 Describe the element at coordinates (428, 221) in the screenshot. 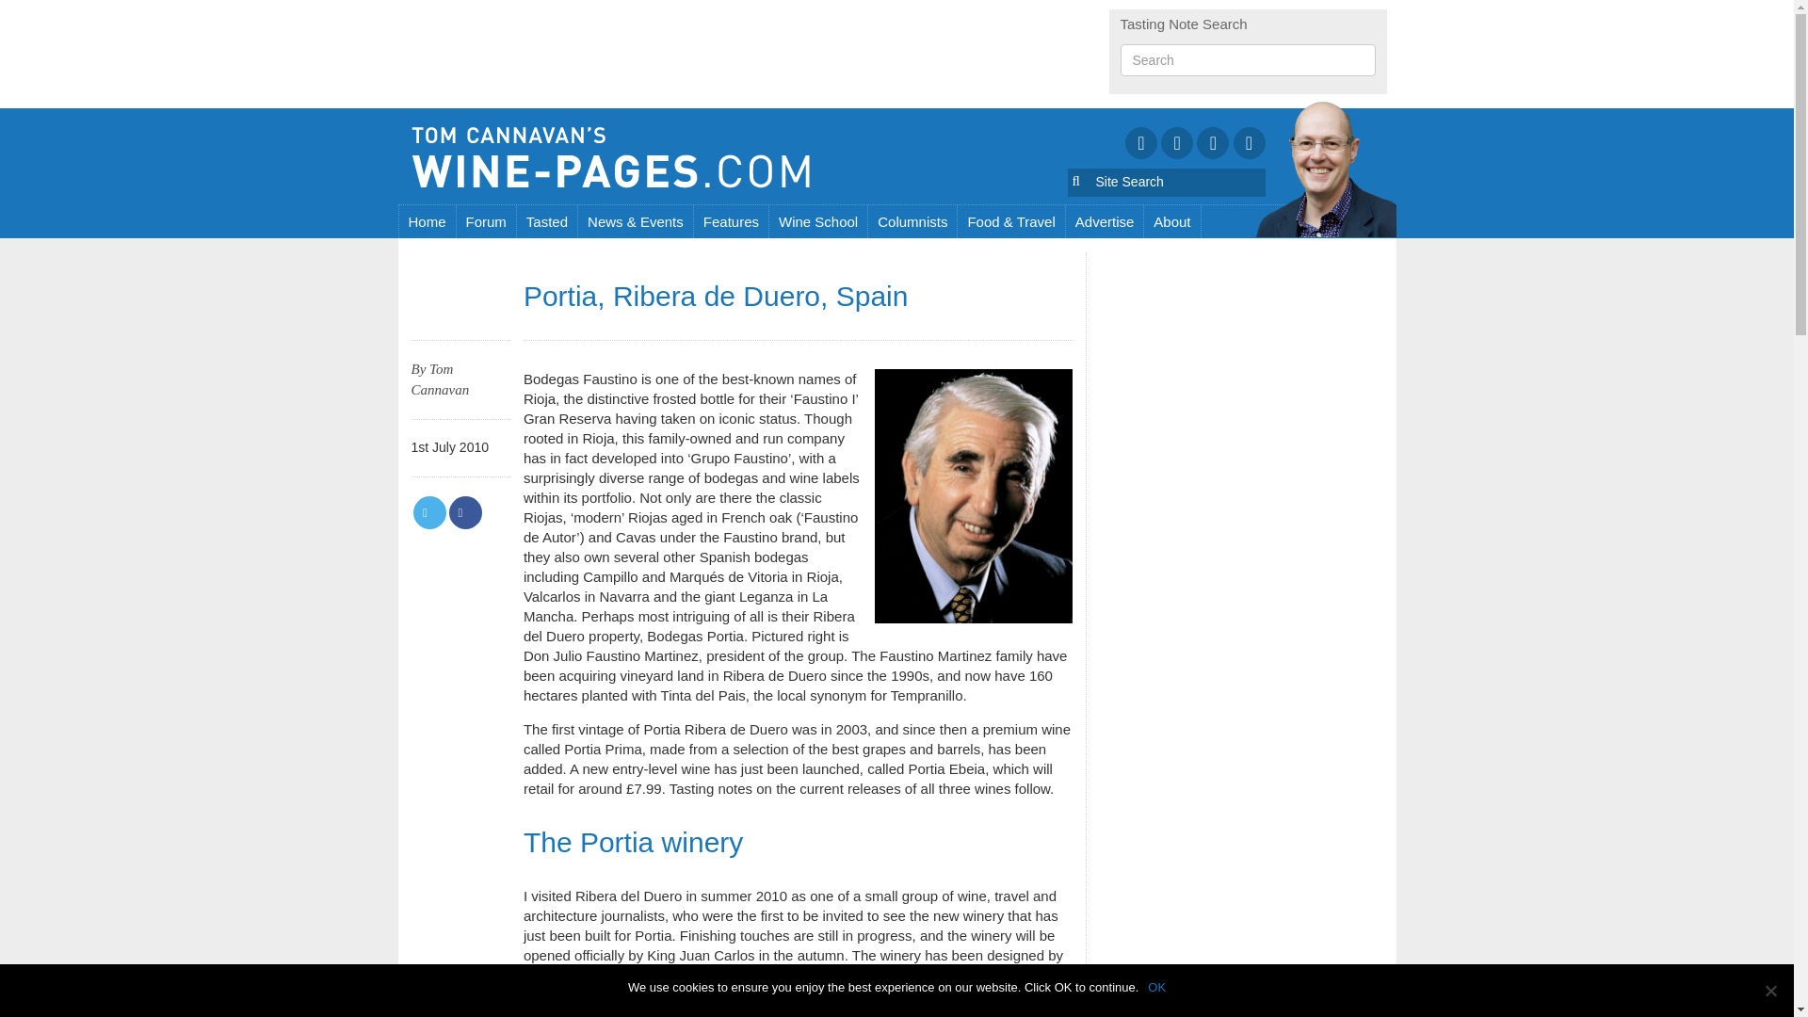

I see `Home` at that location.